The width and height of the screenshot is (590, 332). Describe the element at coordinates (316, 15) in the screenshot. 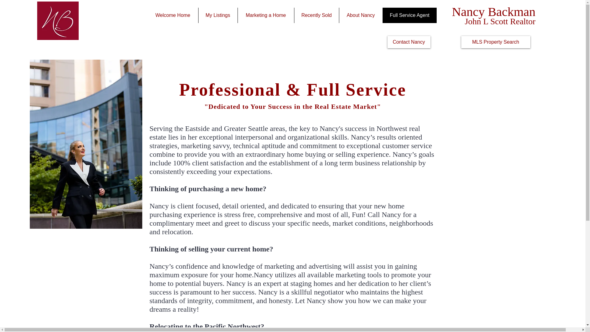

I see `Recently Sold` at that location.